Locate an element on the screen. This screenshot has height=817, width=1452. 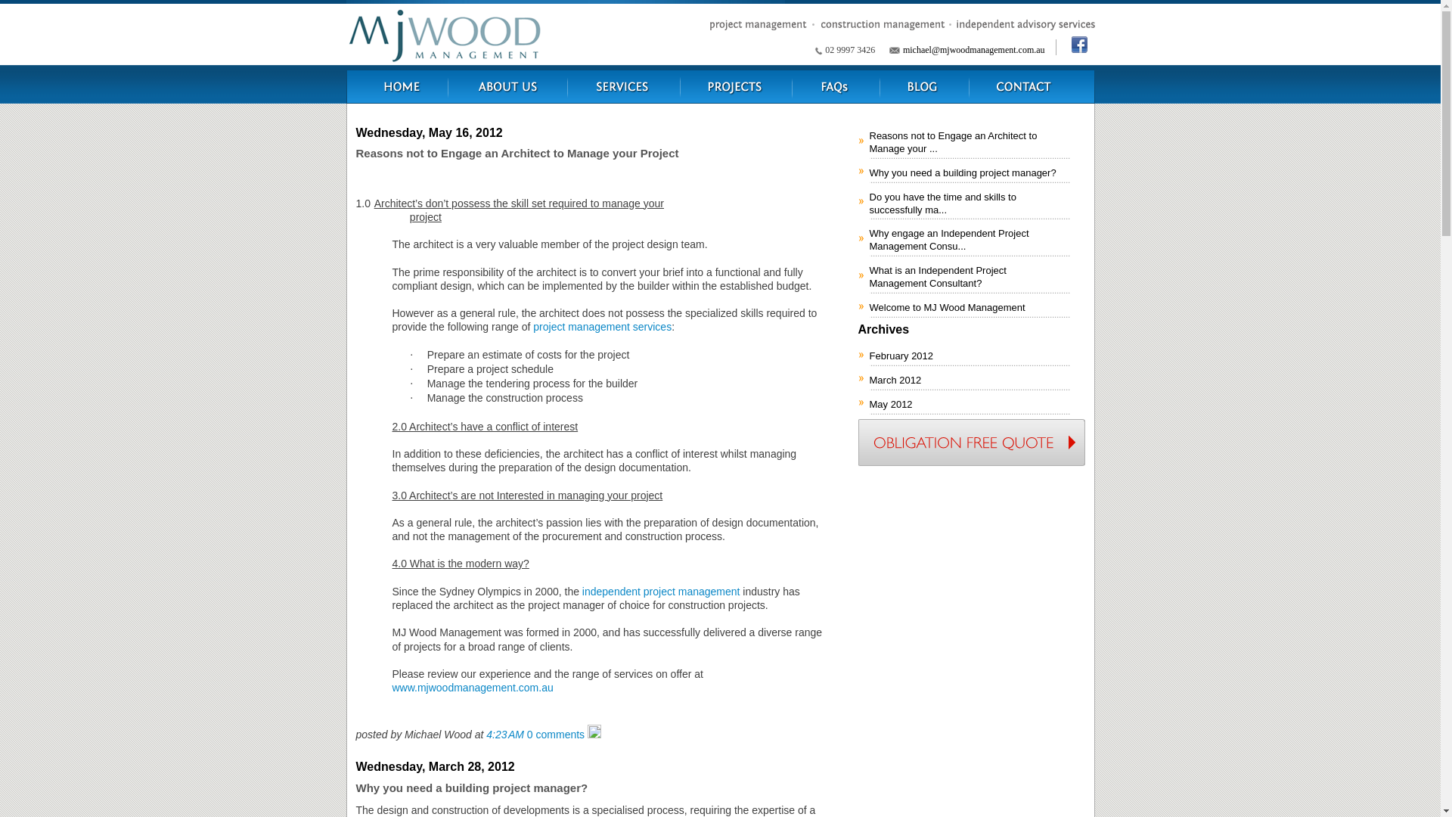
Reasons not to Engage an Architect to Manage your ... is located at coordinates (970, 141).